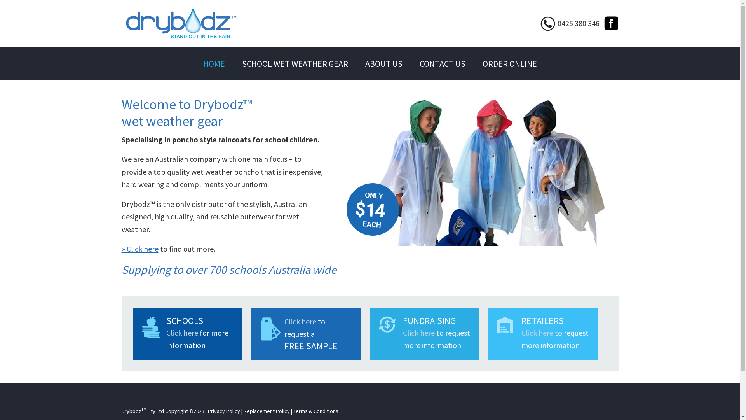 The image size is (746, 420). What do you see at coordinates (267, 411) in the screenshot?
I see `Replacement Policy` at bounding box center [267, 411].